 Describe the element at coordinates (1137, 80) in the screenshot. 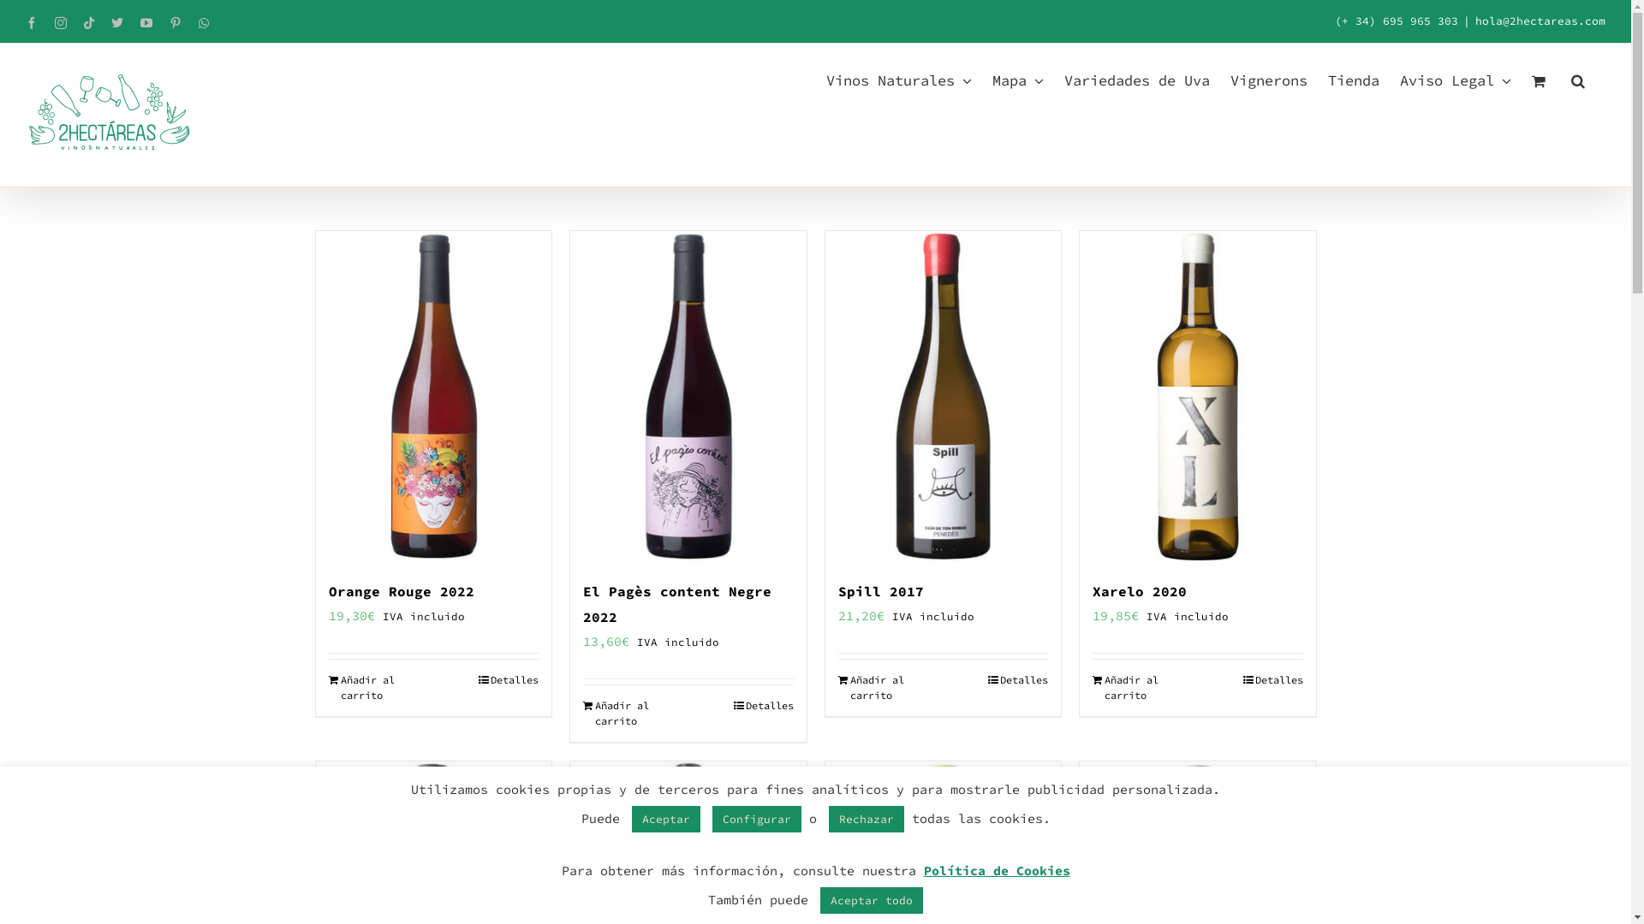

I see `Variedades de Uva` at that location.